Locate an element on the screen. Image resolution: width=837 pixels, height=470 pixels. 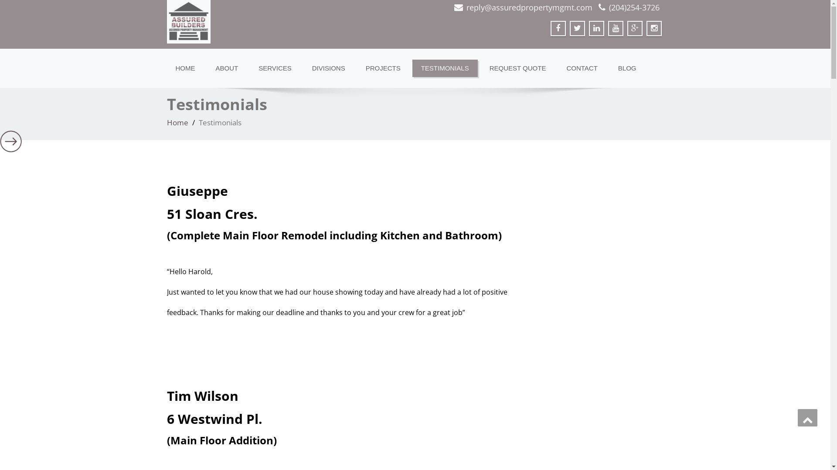
reply@assuredpropertymgmt.com is located at coordinates (529, 7).